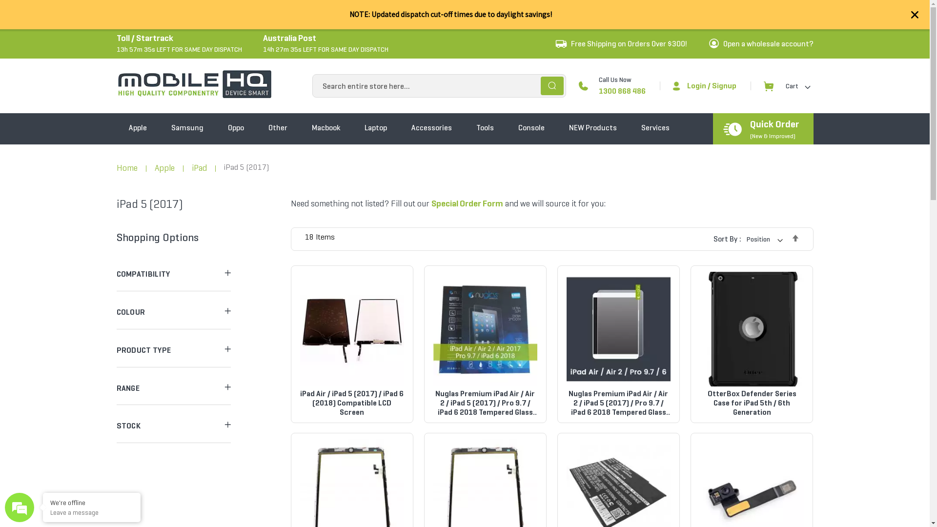 This screenshot has width=937, height=527. I want to click on Home, so click(127, 168).